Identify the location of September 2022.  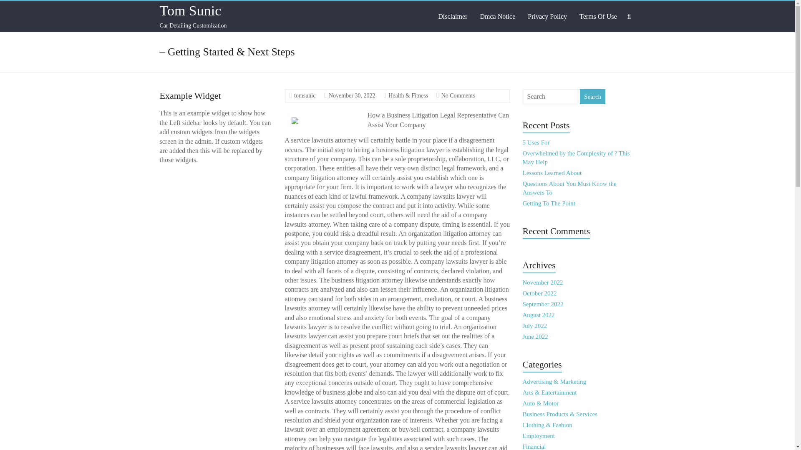
(543, 304).